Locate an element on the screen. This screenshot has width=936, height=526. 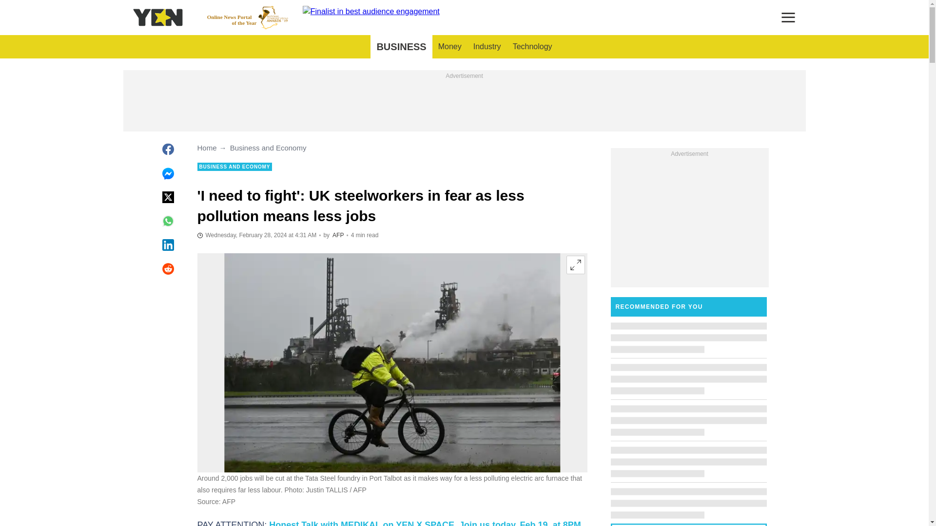
X Space is located at coordinates (575, 264).